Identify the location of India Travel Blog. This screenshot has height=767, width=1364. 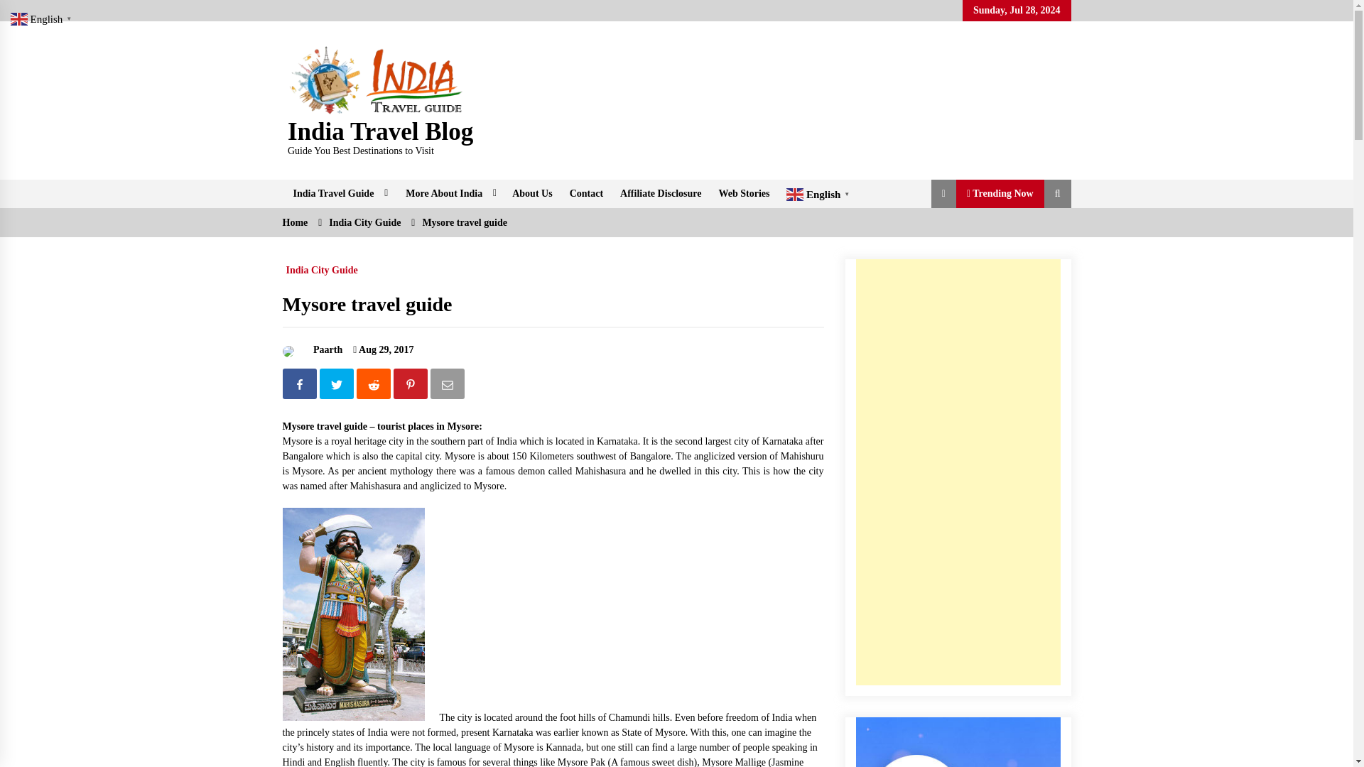
(381, 132).